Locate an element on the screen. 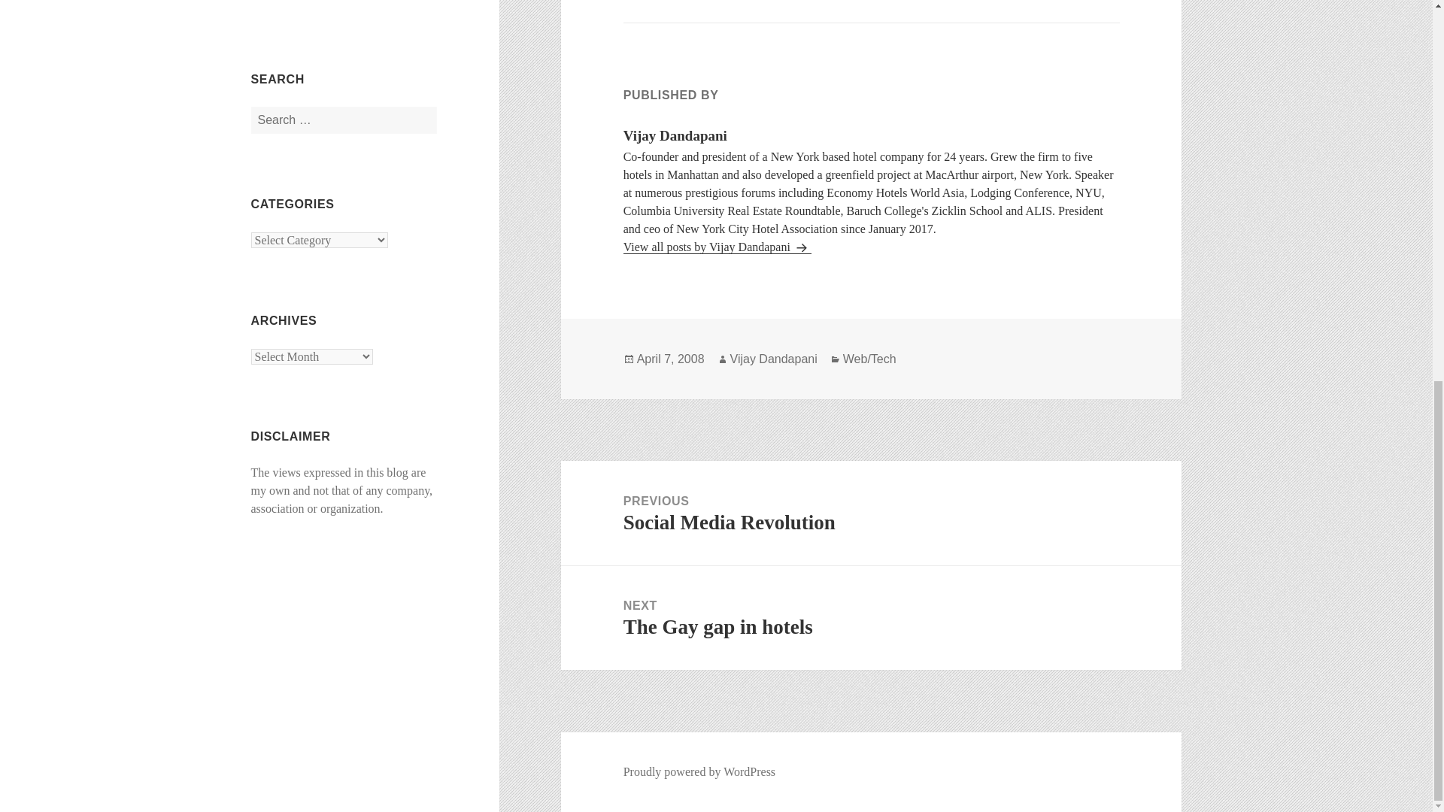 The image size is (1444, 812). View all posts by Vijay Dandapani is located at coordinates (871, 513).